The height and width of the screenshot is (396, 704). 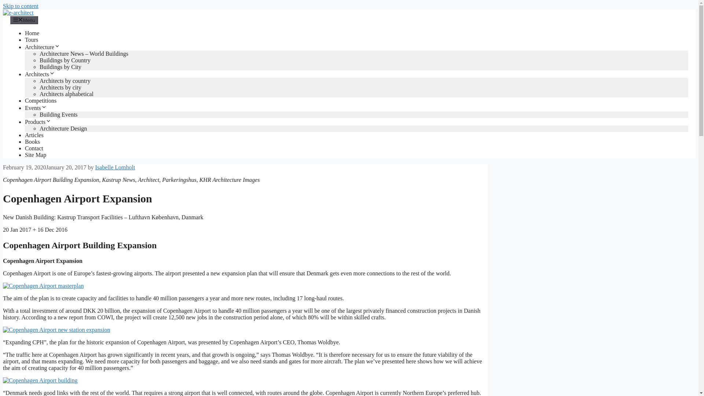 What do you see at coordinates (36, 108) in the screenshot?
I see `Events` at bounding box center [36, 108].